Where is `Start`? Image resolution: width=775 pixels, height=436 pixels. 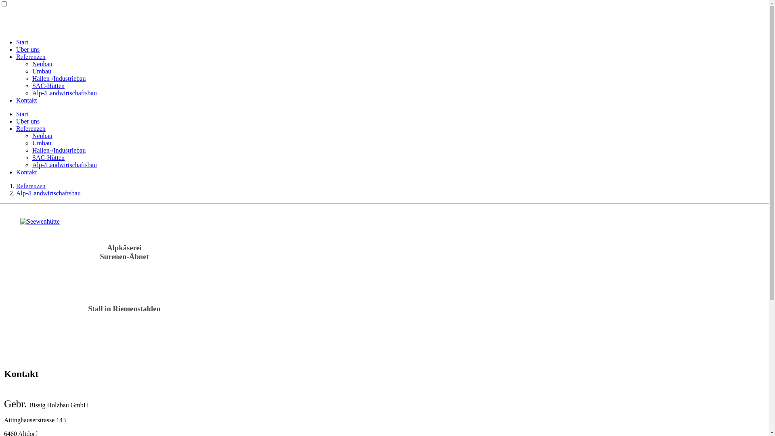 Start is located at coordinates (22, 42).